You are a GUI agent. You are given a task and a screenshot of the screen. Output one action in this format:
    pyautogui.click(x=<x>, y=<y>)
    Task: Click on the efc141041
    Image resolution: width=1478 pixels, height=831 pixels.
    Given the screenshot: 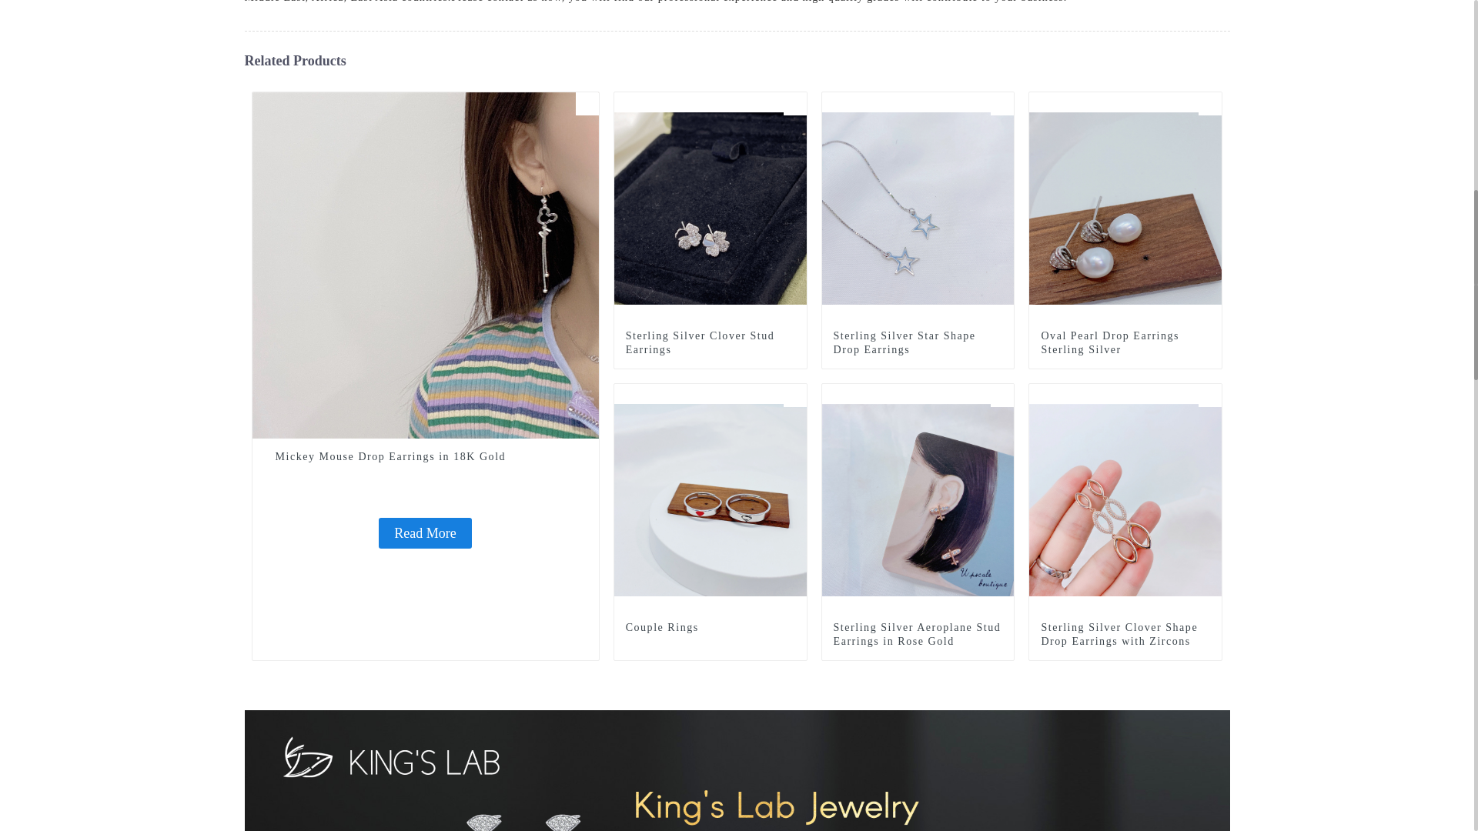 What is the action you would take?
    pyautogui.click(x=1002, y=103)
    